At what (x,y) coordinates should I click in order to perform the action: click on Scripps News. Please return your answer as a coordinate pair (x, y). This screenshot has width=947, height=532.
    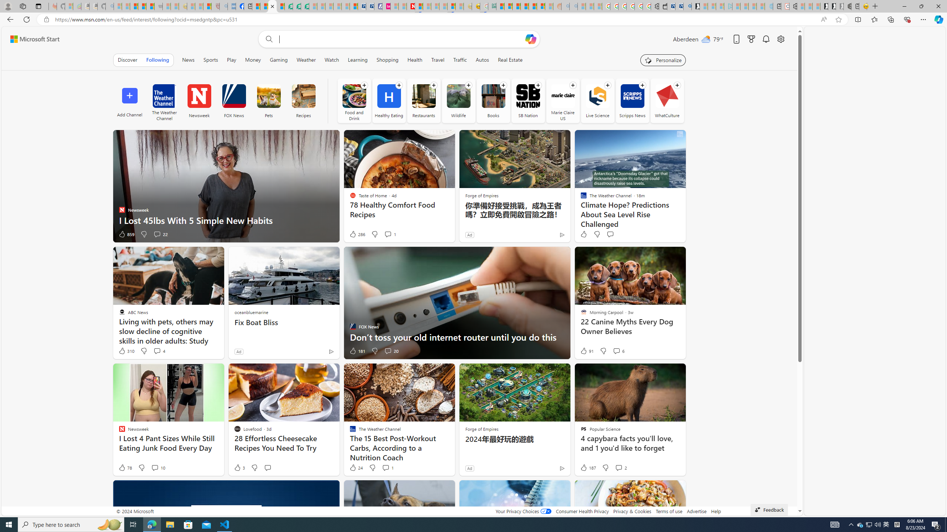
    Looking at the image, I should click on (632, 96).